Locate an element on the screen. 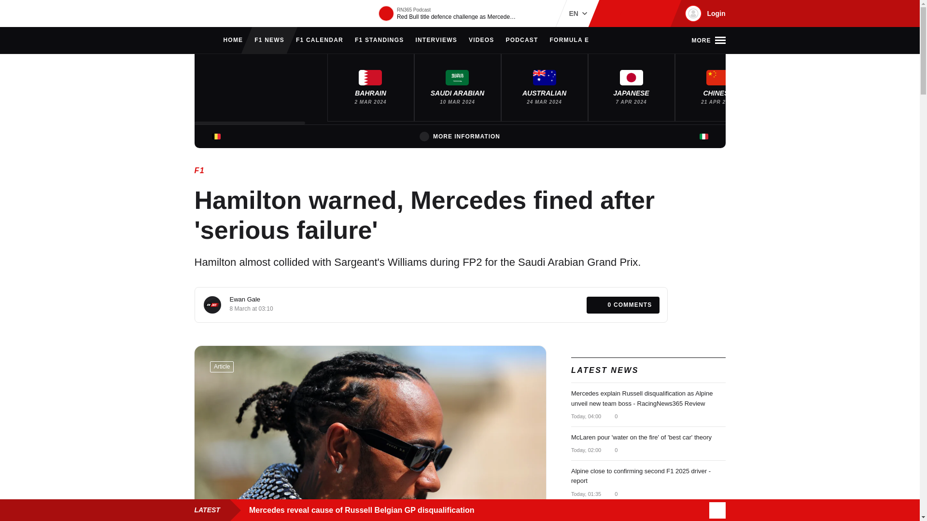  PODCAST is located at coordinates (521, 41).